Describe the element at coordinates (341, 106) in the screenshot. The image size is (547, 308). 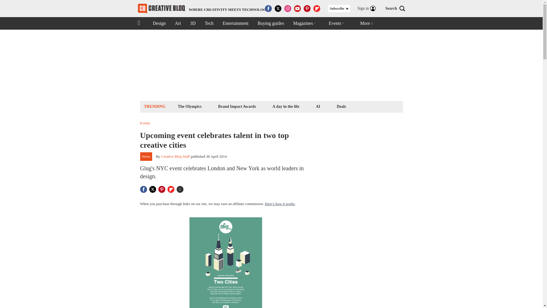
I see `Deals` at that location.